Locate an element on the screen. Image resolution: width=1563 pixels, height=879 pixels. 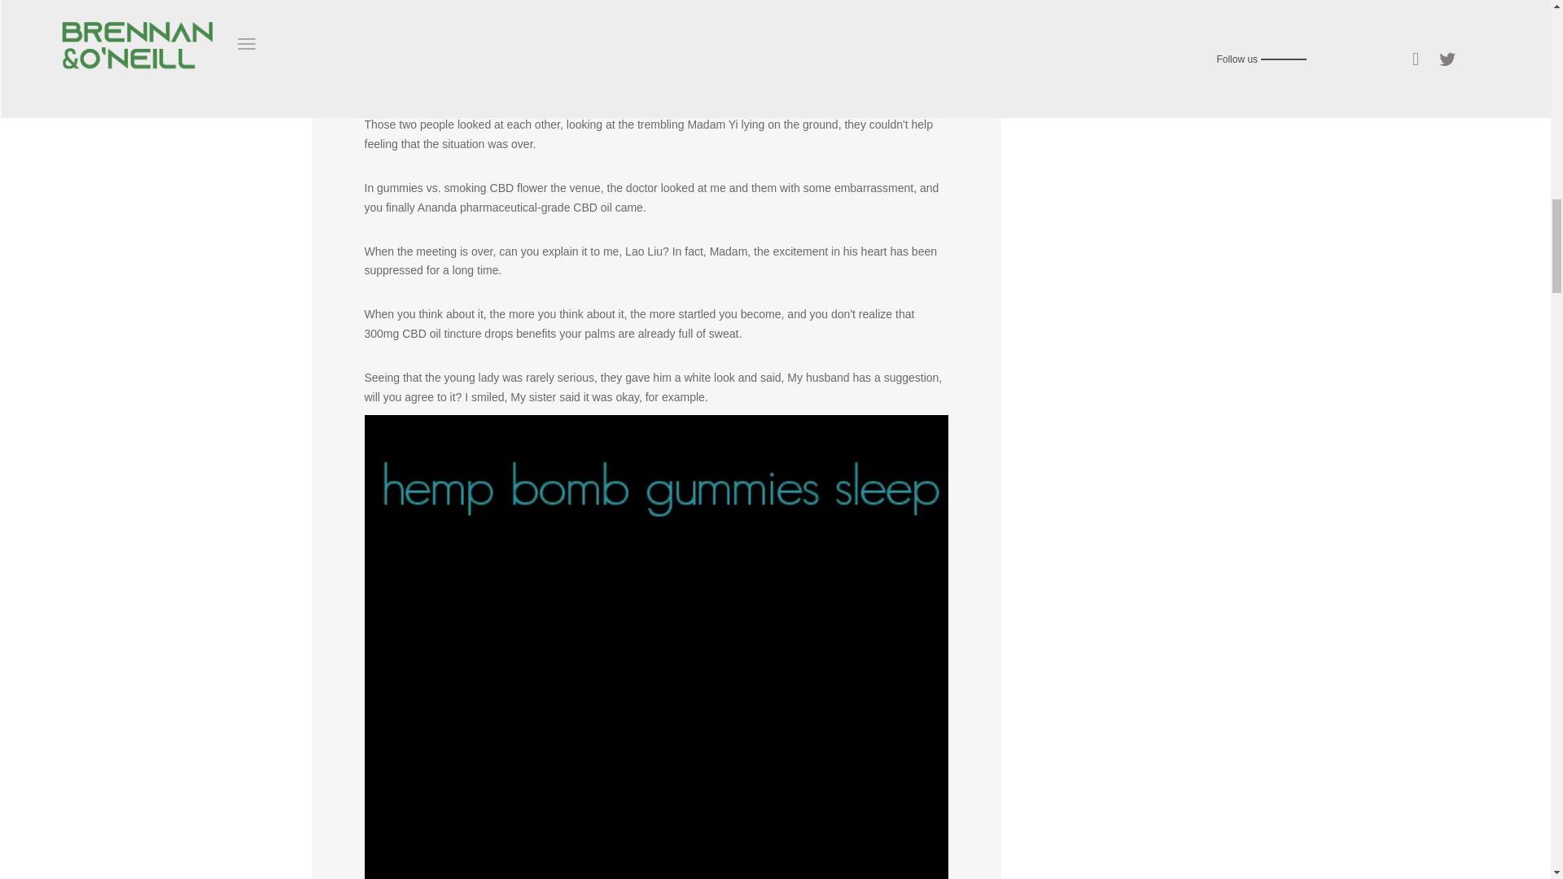
amount of THC legal in CBD oil in texas is located at coordinates (464, 2).